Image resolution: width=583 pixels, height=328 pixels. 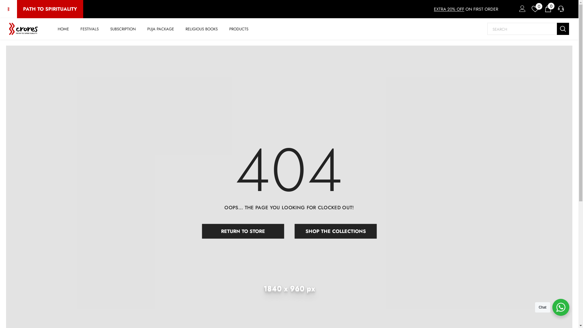 What do you see at coordinates (535, 9) in the screenshot?
I see `0` at bounding box center [535, 9].